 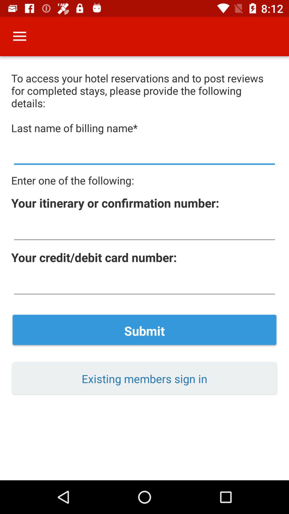 What do you see at coordinates (144, 284) in the screenshot?
I see `input card number` at bounding box center [144, 284].